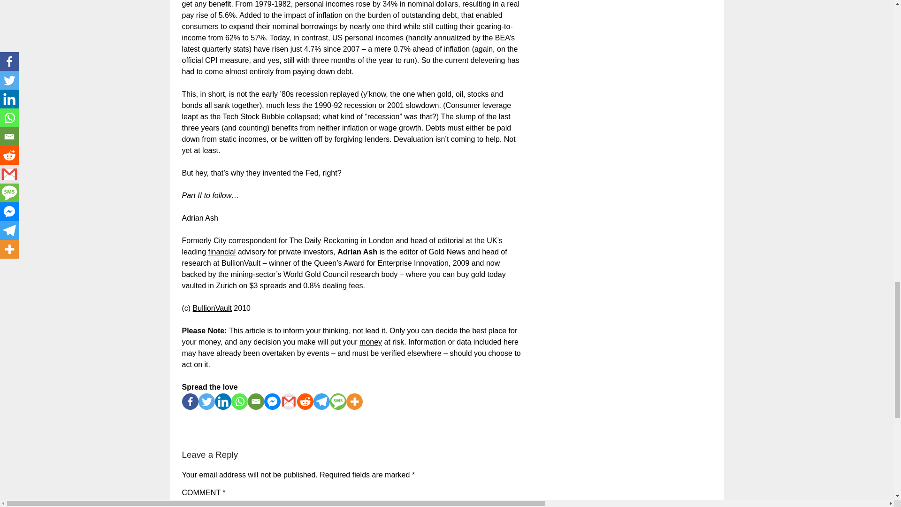 The height and width of the screenshot is (507, 901). What do you see at coordinates (338, 401) in the screenshot?
I see `SMS` at bounding box center [338, 401].